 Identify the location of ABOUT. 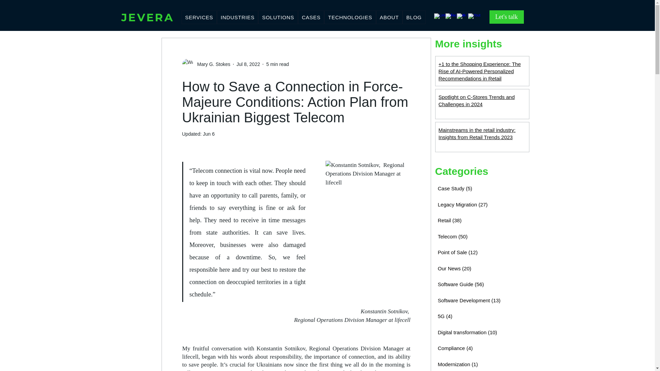
(389, 17).